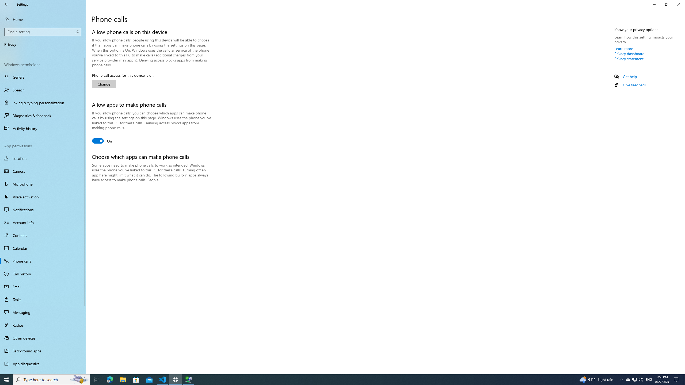 Image resolution: width=685 pixels, height=385 pixels. Describe the element at coordinates (634, 380) in the screenshot. I see `Radios` at that location.